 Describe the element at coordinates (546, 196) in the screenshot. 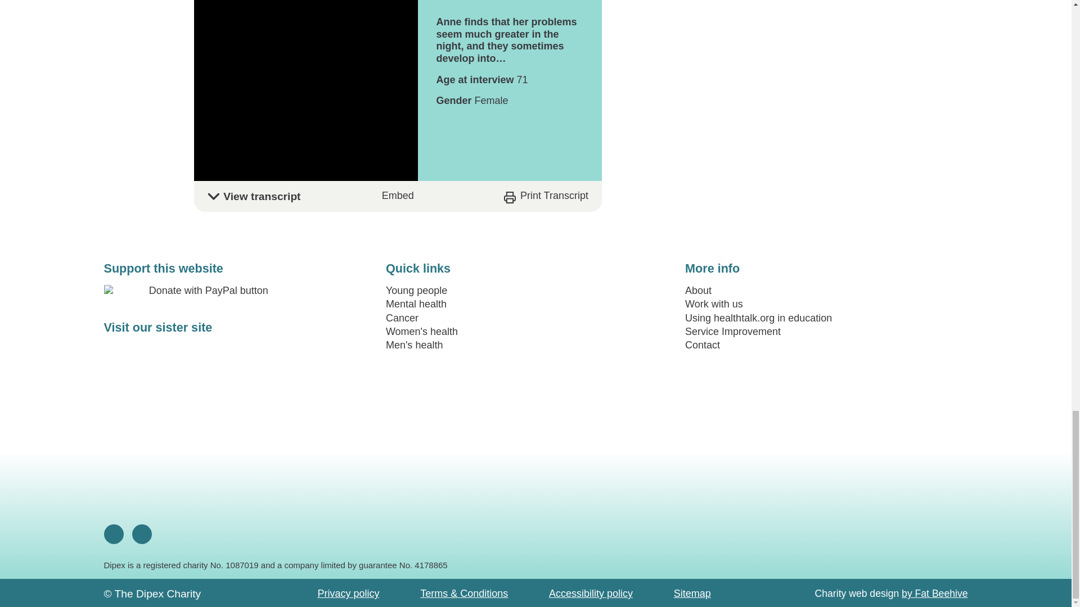

I see `Print Transcript` at that location.